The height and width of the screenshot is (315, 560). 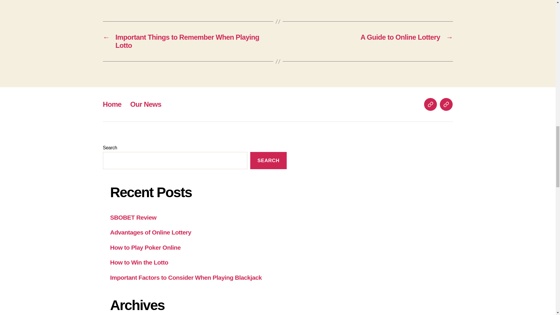 I want to click on Advantages of Online Lottery, so click(x=151, y=232).